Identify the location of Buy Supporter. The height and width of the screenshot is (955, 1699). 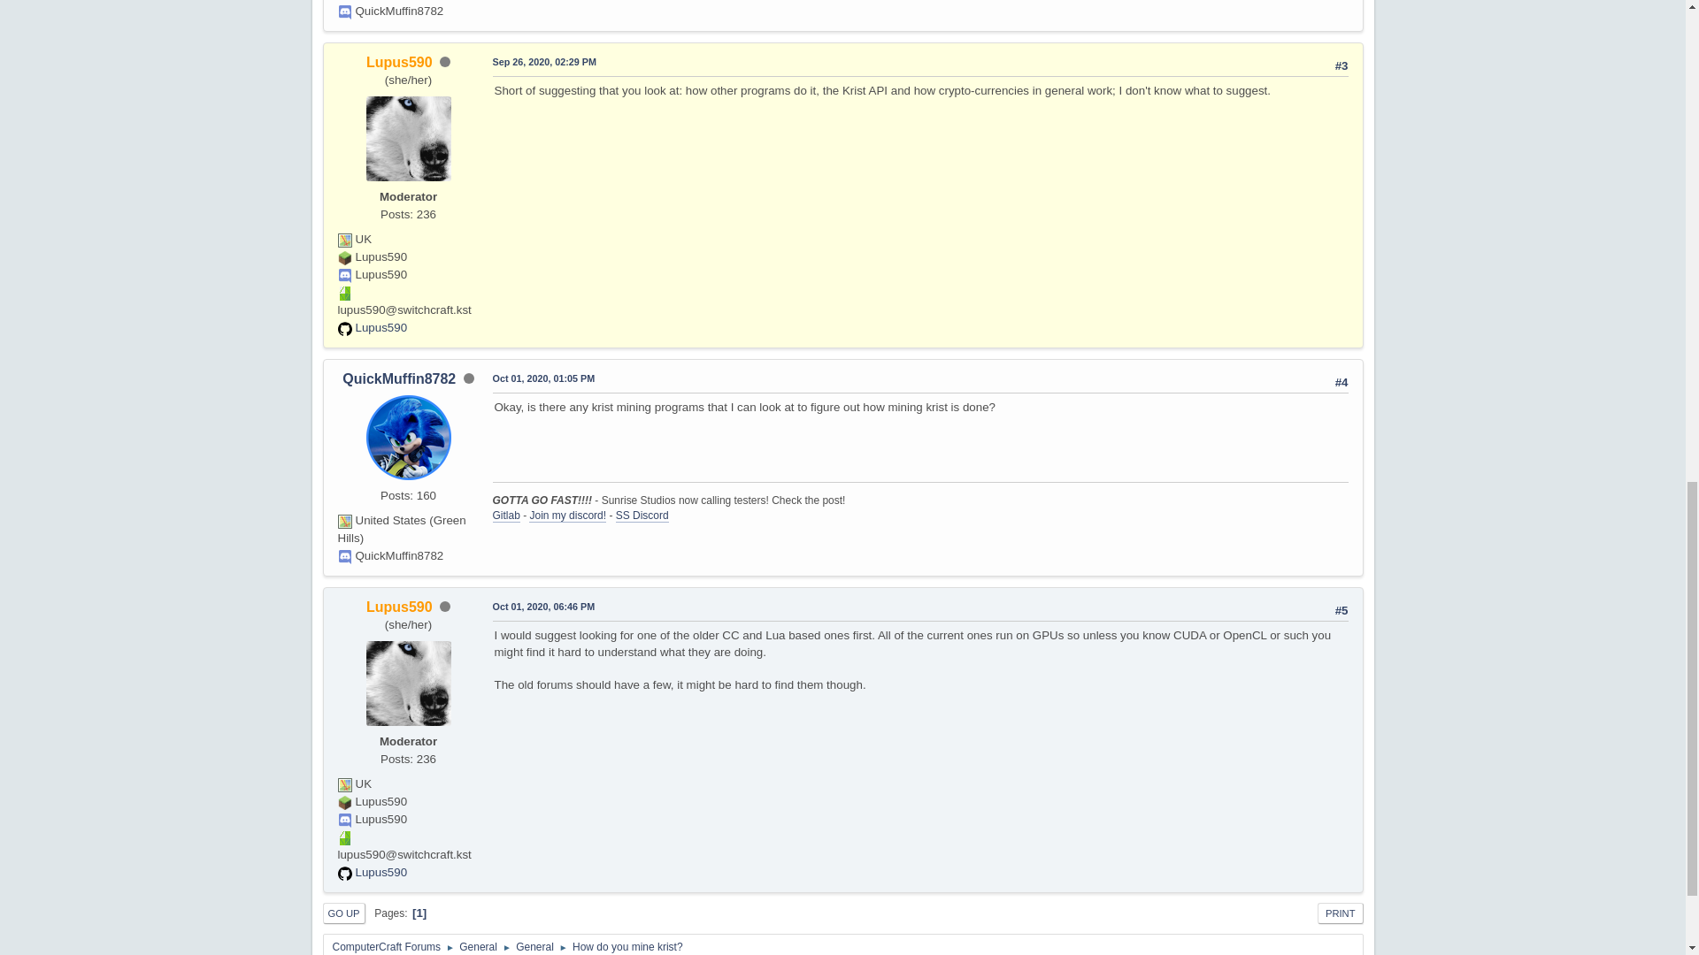
(508, 16).